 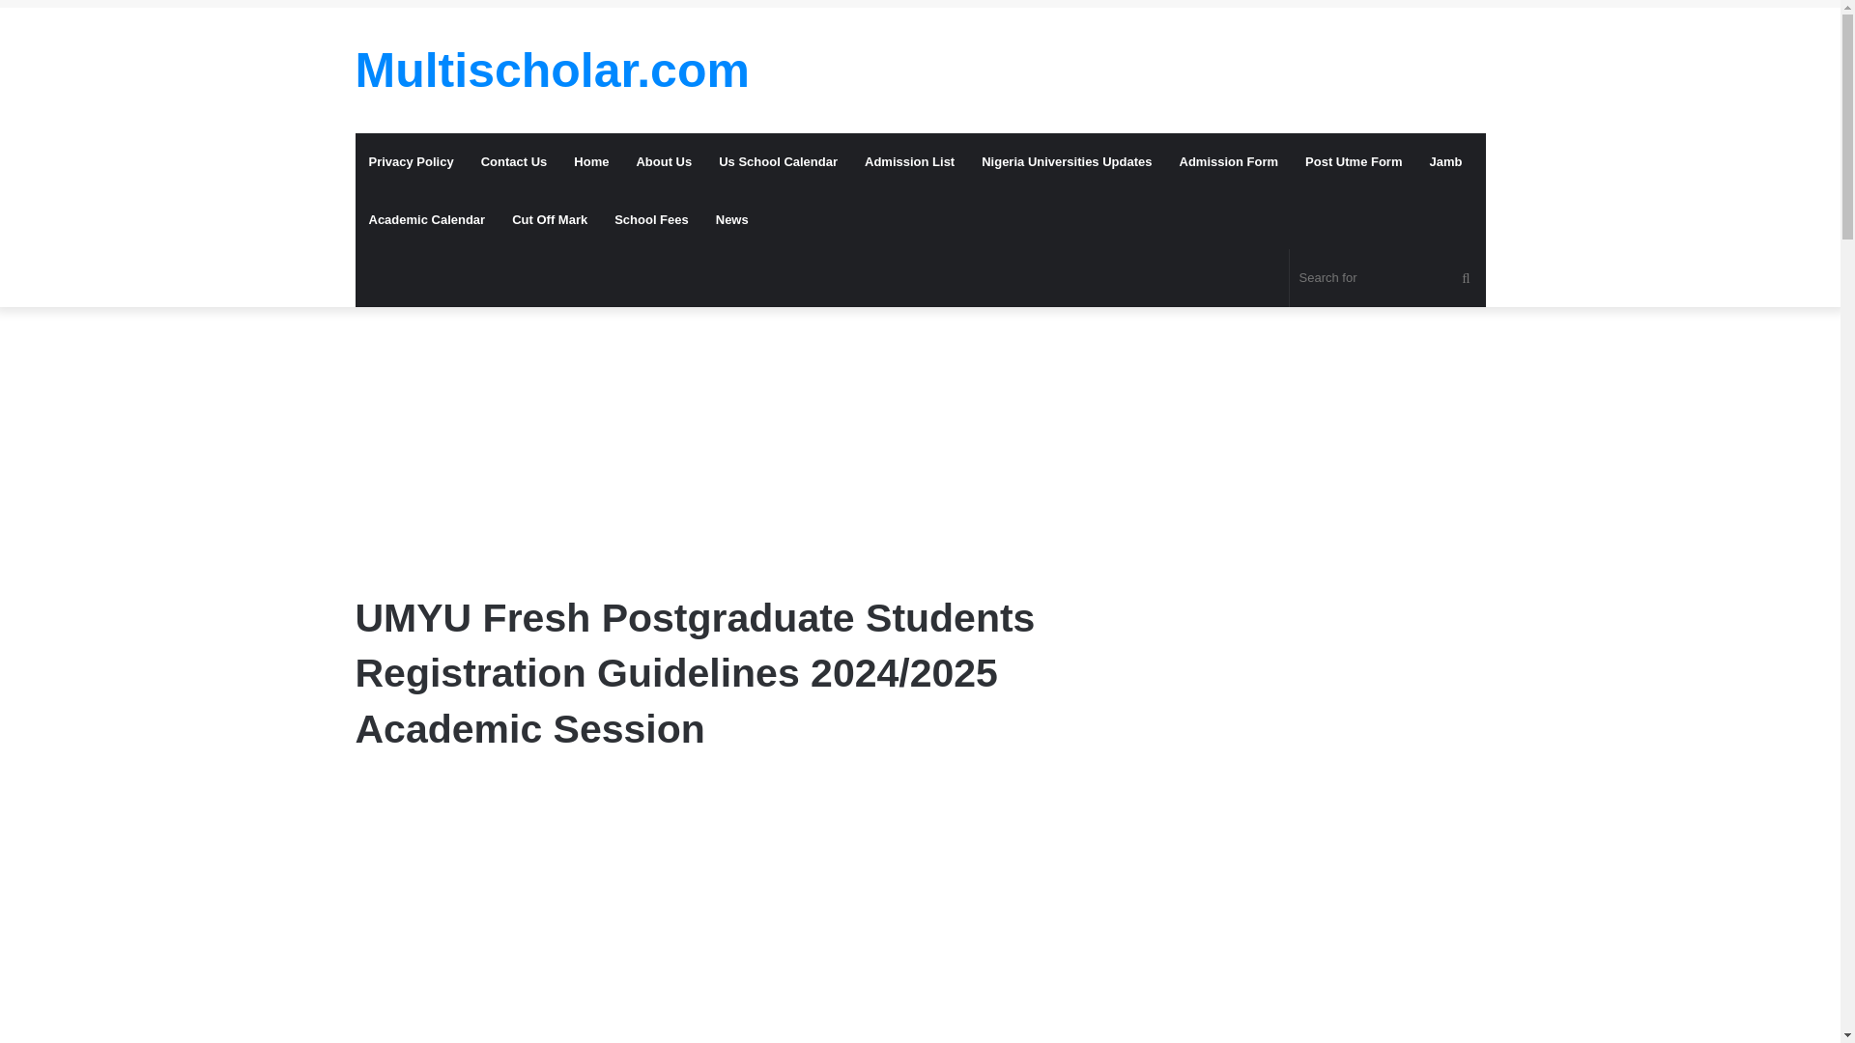 I want to click on News, so click(x=732, y=220).